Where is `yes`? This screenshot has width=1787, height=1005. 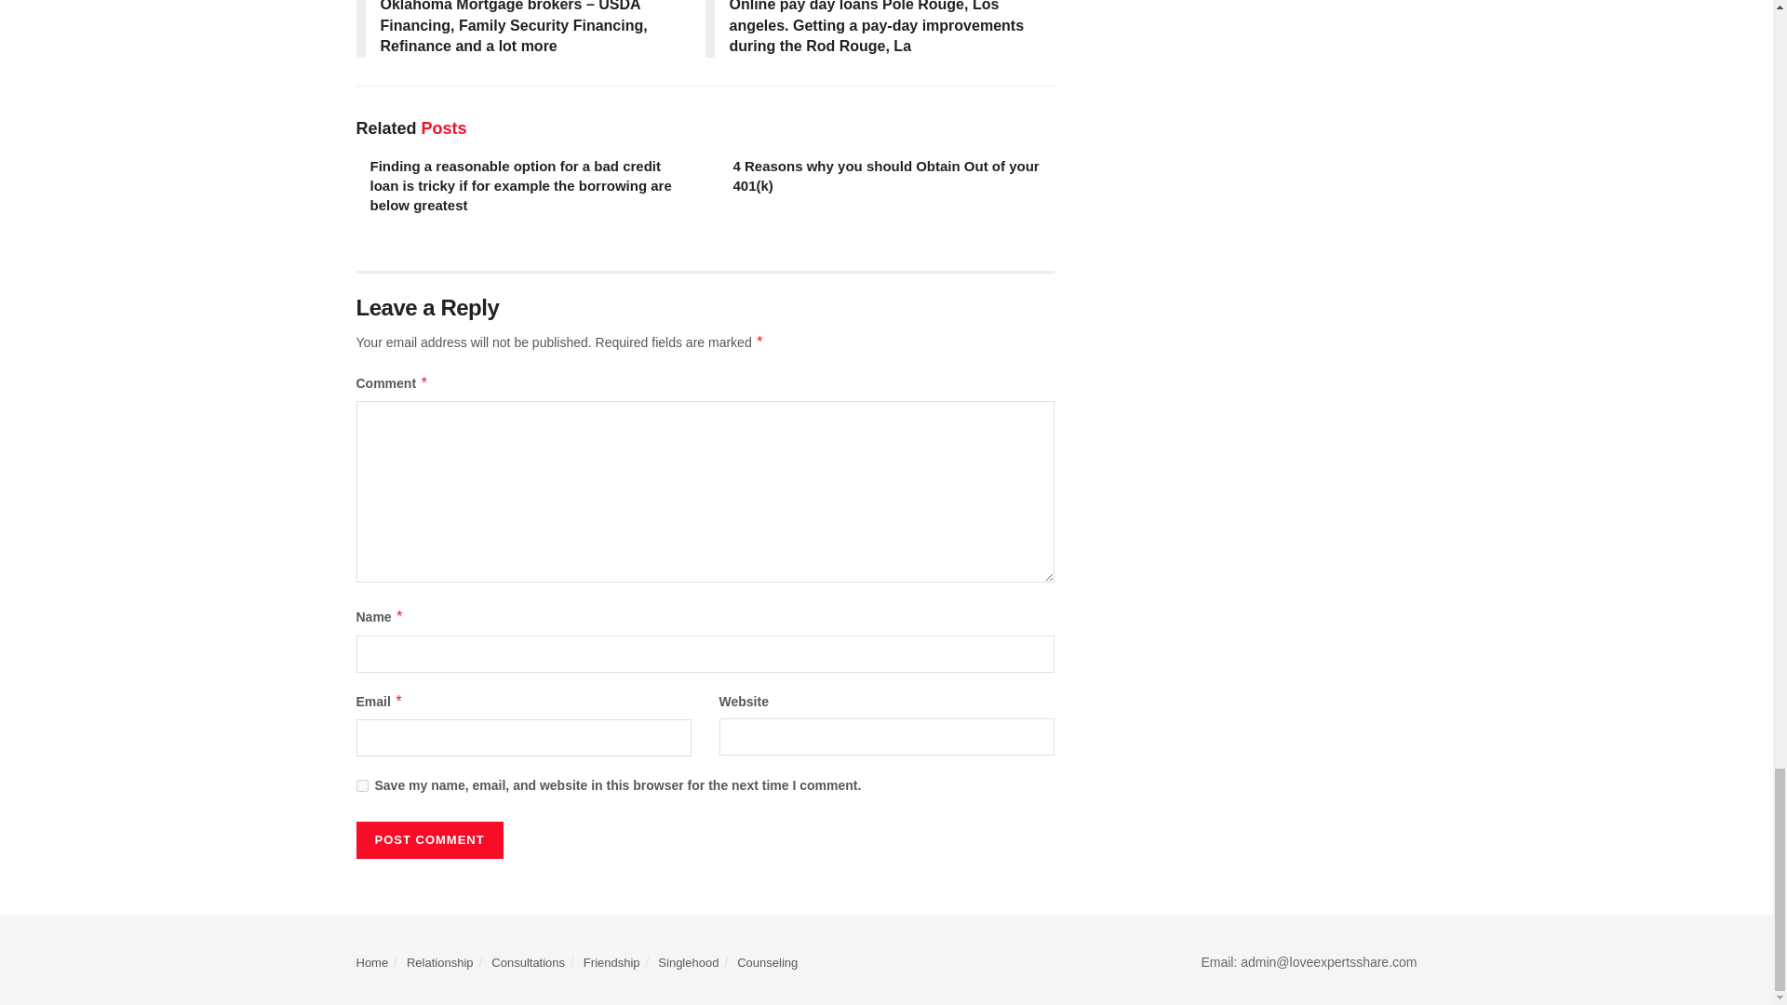
yes is located at coordinates (361, 785).